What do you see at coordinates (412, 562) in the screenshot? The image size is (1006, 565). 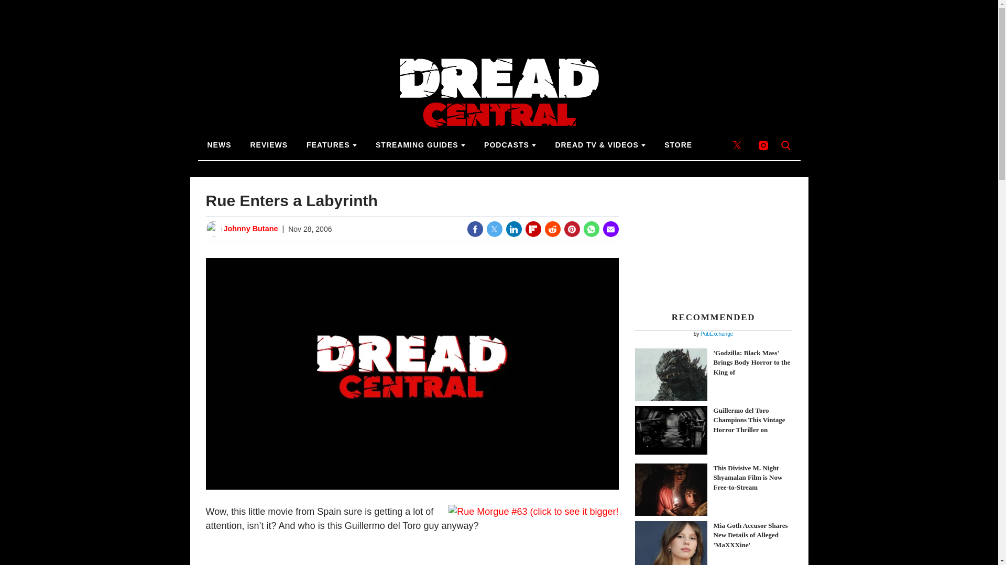 I see `Advertisement` at bounding box center [412, 562].